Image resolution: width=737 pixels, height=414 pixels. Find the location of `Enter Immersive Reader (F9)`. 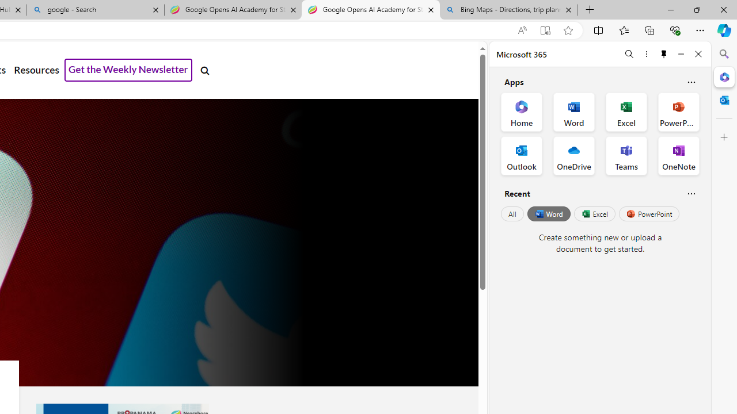

Enter Immersive Reader (F9) is located at coordinates (545, 30).